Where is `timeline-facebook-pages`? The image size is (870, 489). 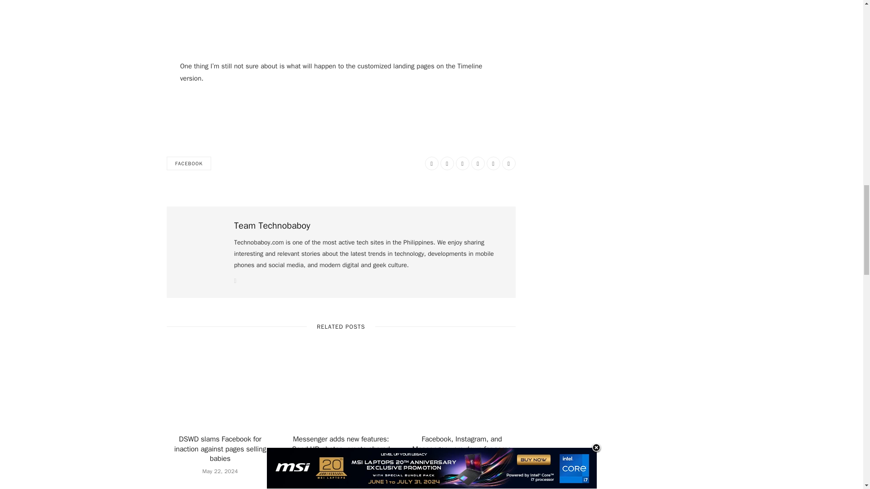 timeline-facebook-pages is located at coordinates (341, 11).